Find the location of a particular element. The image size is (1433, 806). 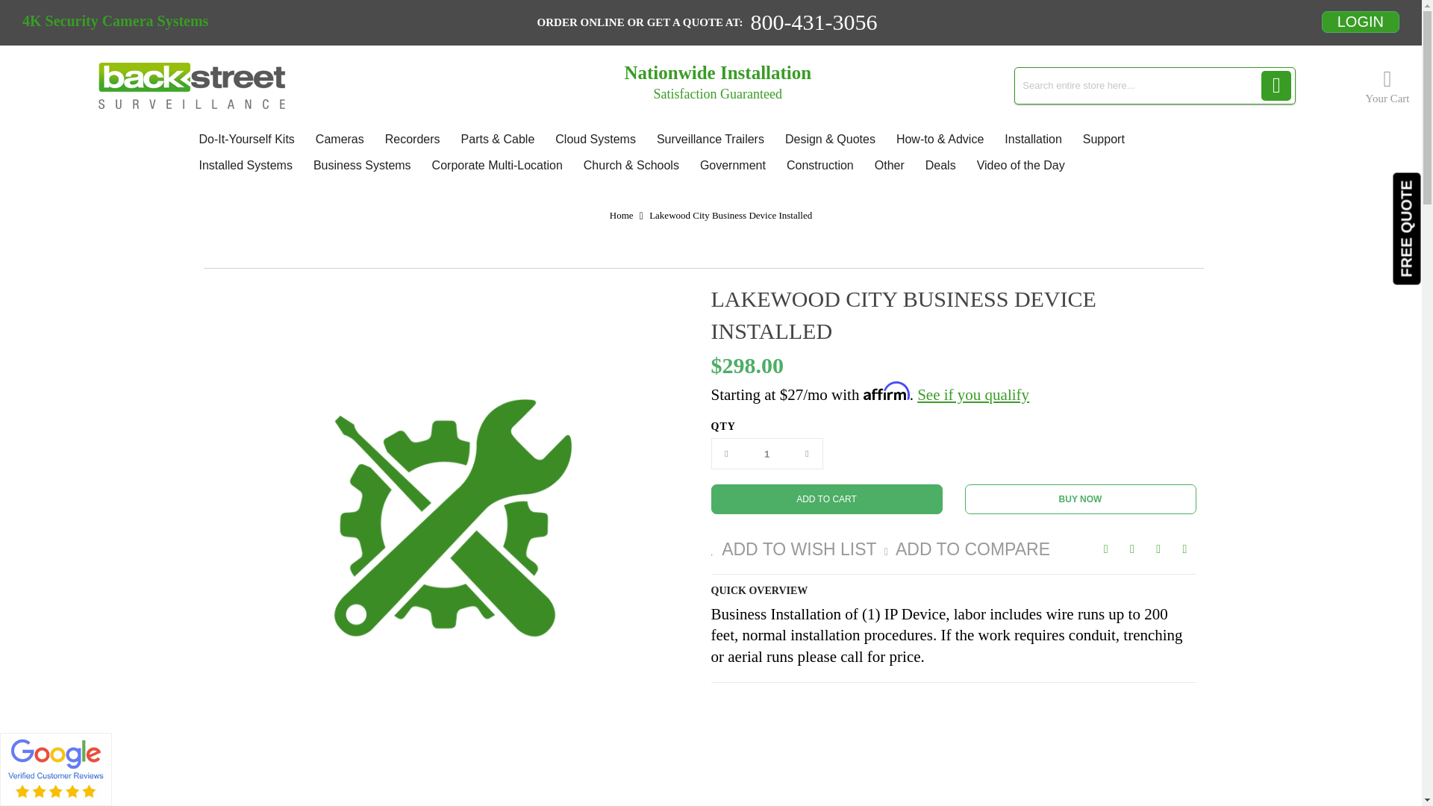

Buy Now is located at coordinates (1079, 499).